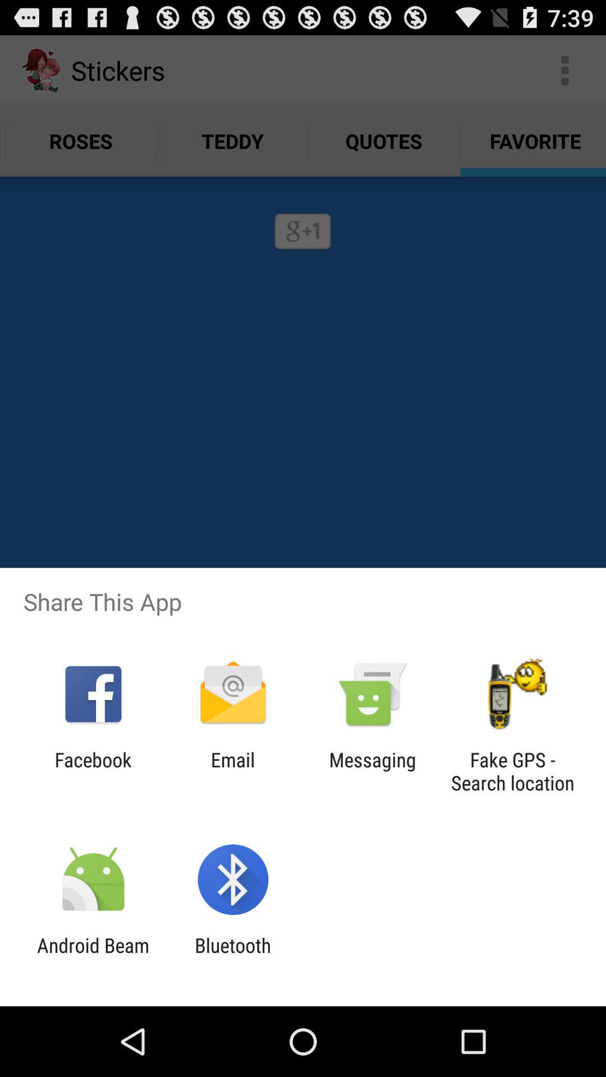  I want to click on launch the fake gps search at the bottom right corner, so click(512, 771).